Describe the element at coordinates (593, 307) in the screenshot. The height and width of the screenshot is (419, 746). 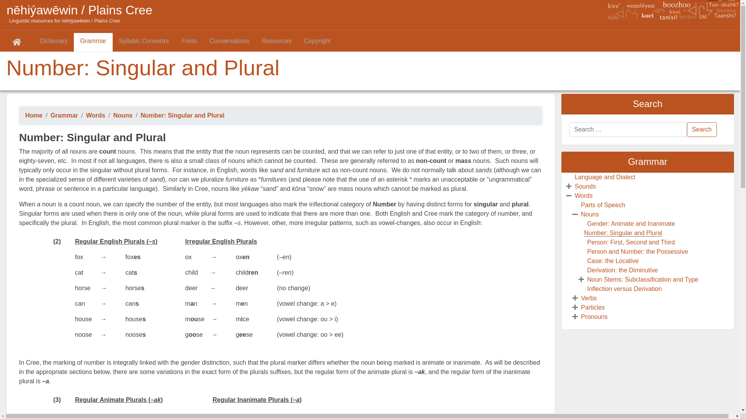
I see `Particles` at that location.